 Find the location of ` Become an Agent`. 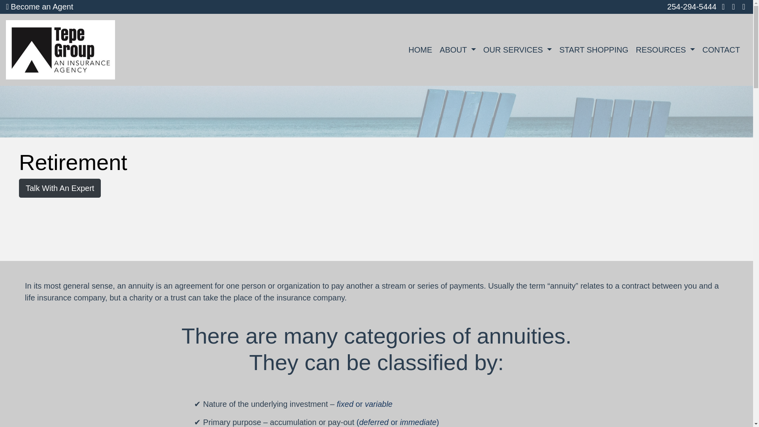

 Become an Agent is located at coordinates (40, 7).